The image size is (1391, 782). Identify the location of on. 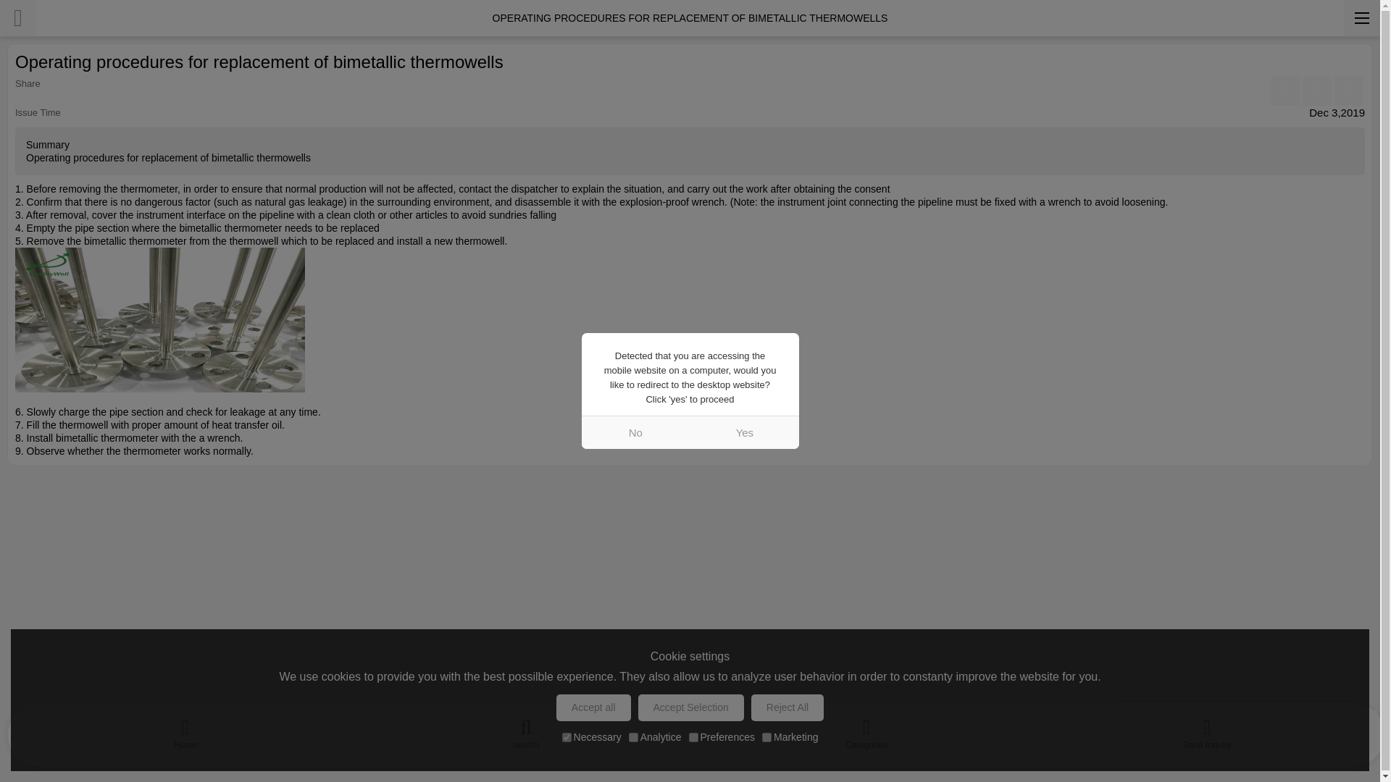
(766, 737).